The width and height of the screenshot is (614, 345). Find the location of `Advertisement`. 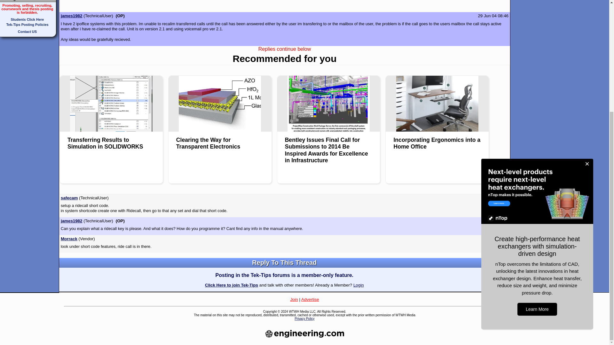

Advertisement is located at coordinates (285, 5).